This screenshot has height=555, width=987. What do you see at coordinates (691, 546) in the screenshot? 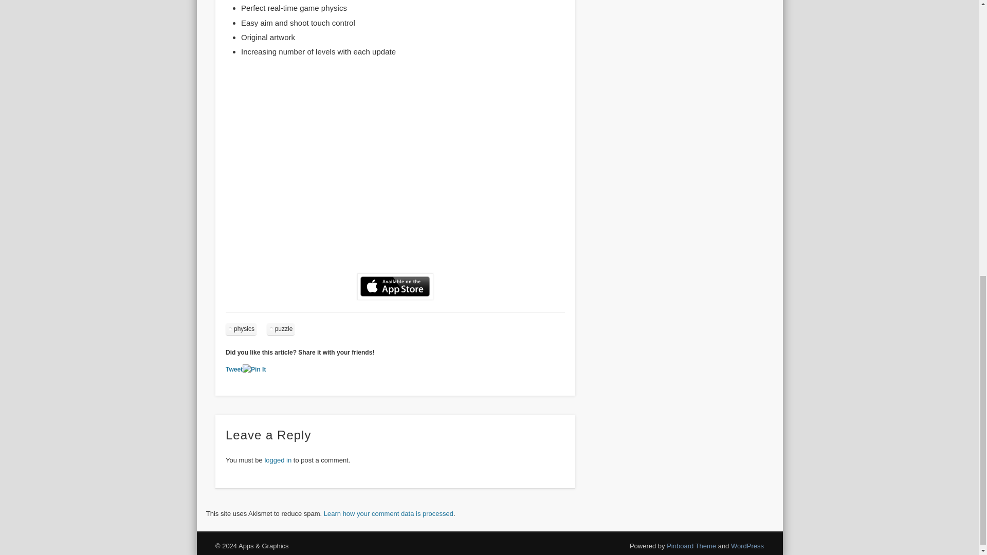
I see `Pinboard Theme` at bounding box center [691, 546].